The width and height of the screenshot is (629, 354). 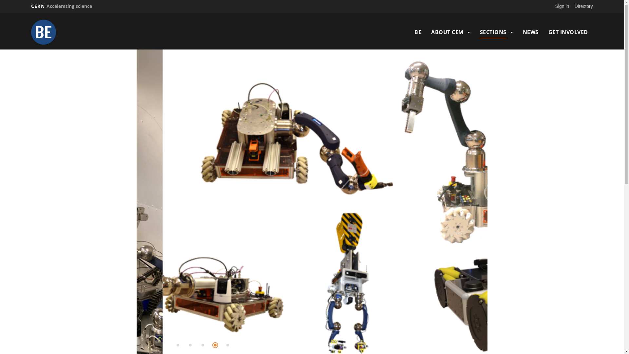 What do you see at coordinates (418, 32) in the screenshot?
I see `BE` at bounding box center [418, 32].